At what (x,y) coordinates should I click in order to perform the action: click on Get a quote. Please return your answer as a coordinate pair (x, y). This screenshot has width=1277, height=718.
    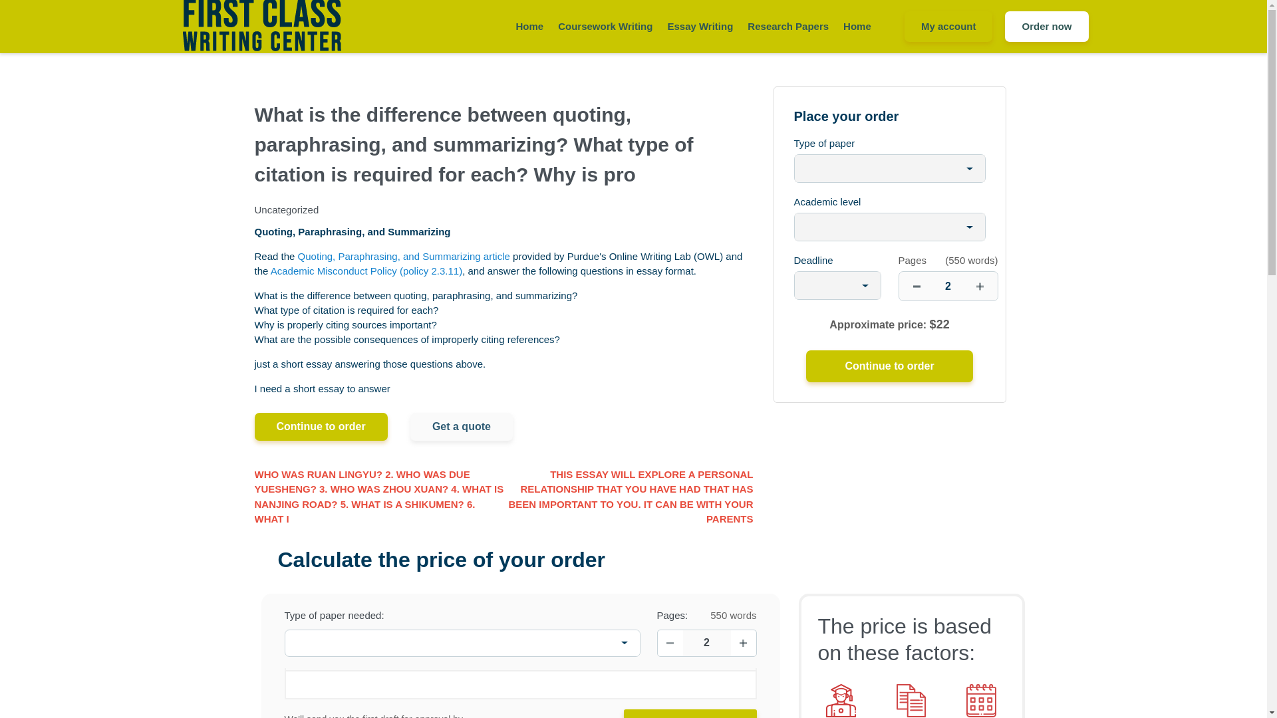
    Looking at the image, I should click on (462, 427).